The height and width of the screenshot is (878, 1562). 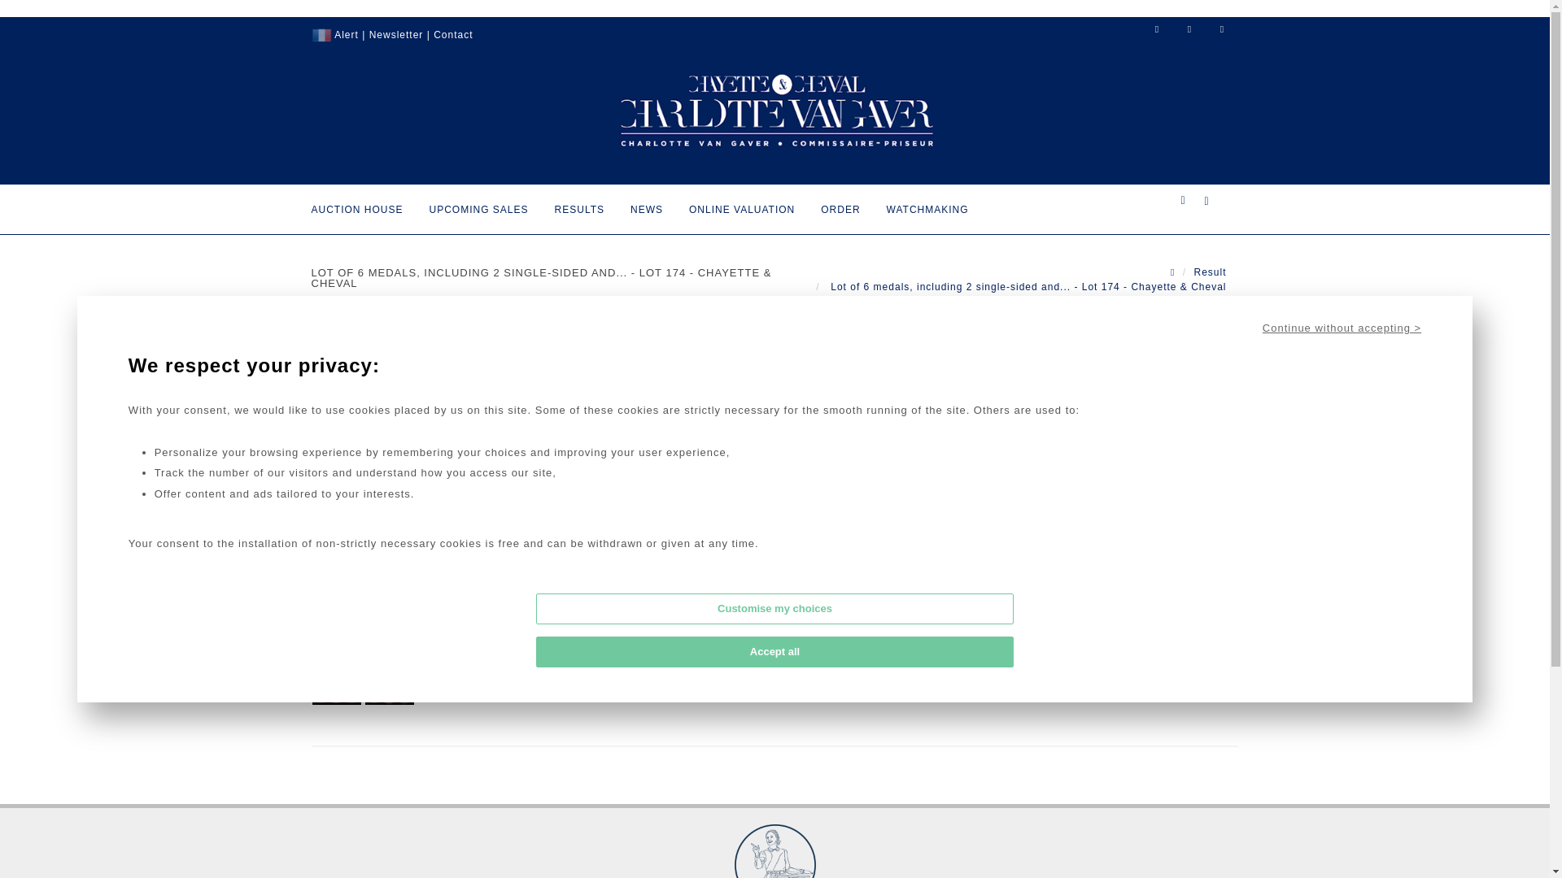 What do you see at coordinates (927, 205) in the screenshot?
I see `WATCHMAKING` at bounding box center [927, 205].